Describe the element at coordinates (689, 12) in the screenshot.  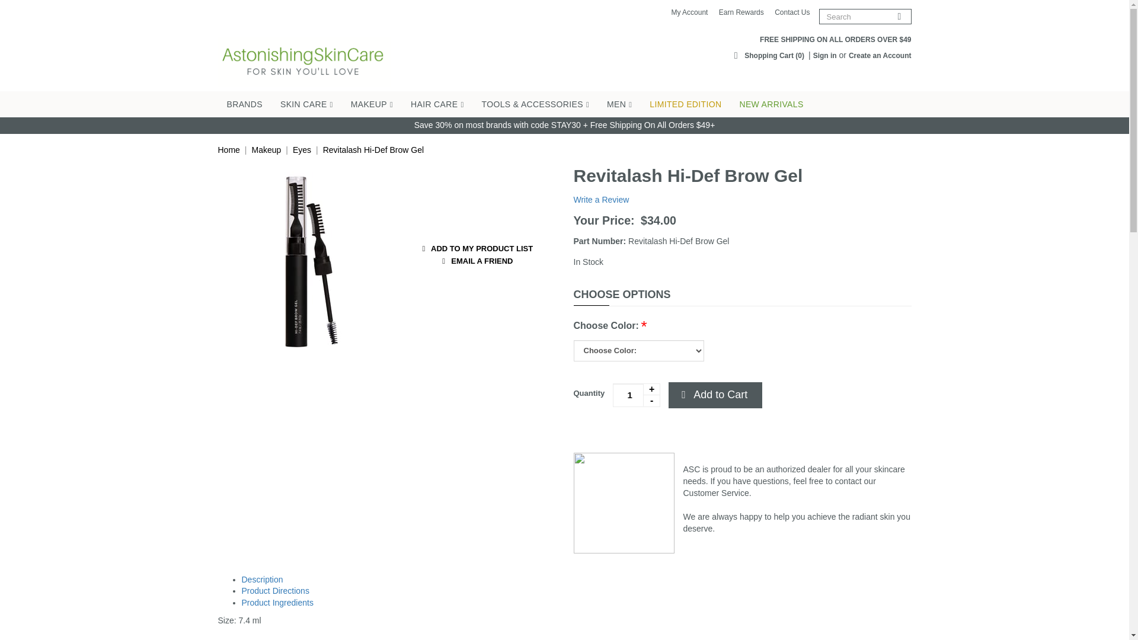
I see `My Account` at that location.